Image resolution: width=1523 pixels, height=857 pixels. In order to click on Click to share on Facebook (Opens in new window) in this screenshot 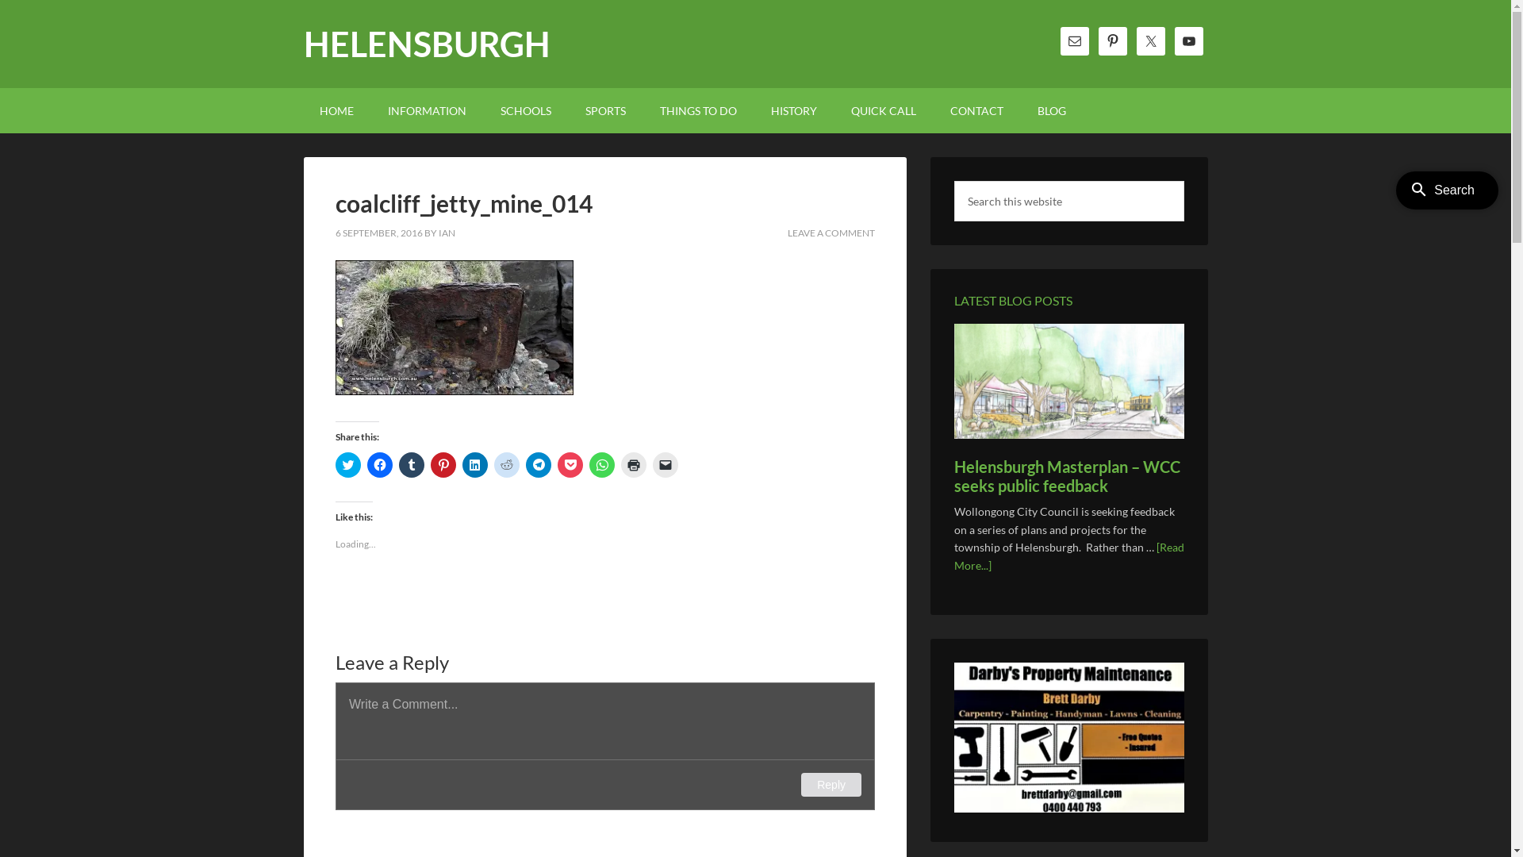, I will do `click(379, 465)`.